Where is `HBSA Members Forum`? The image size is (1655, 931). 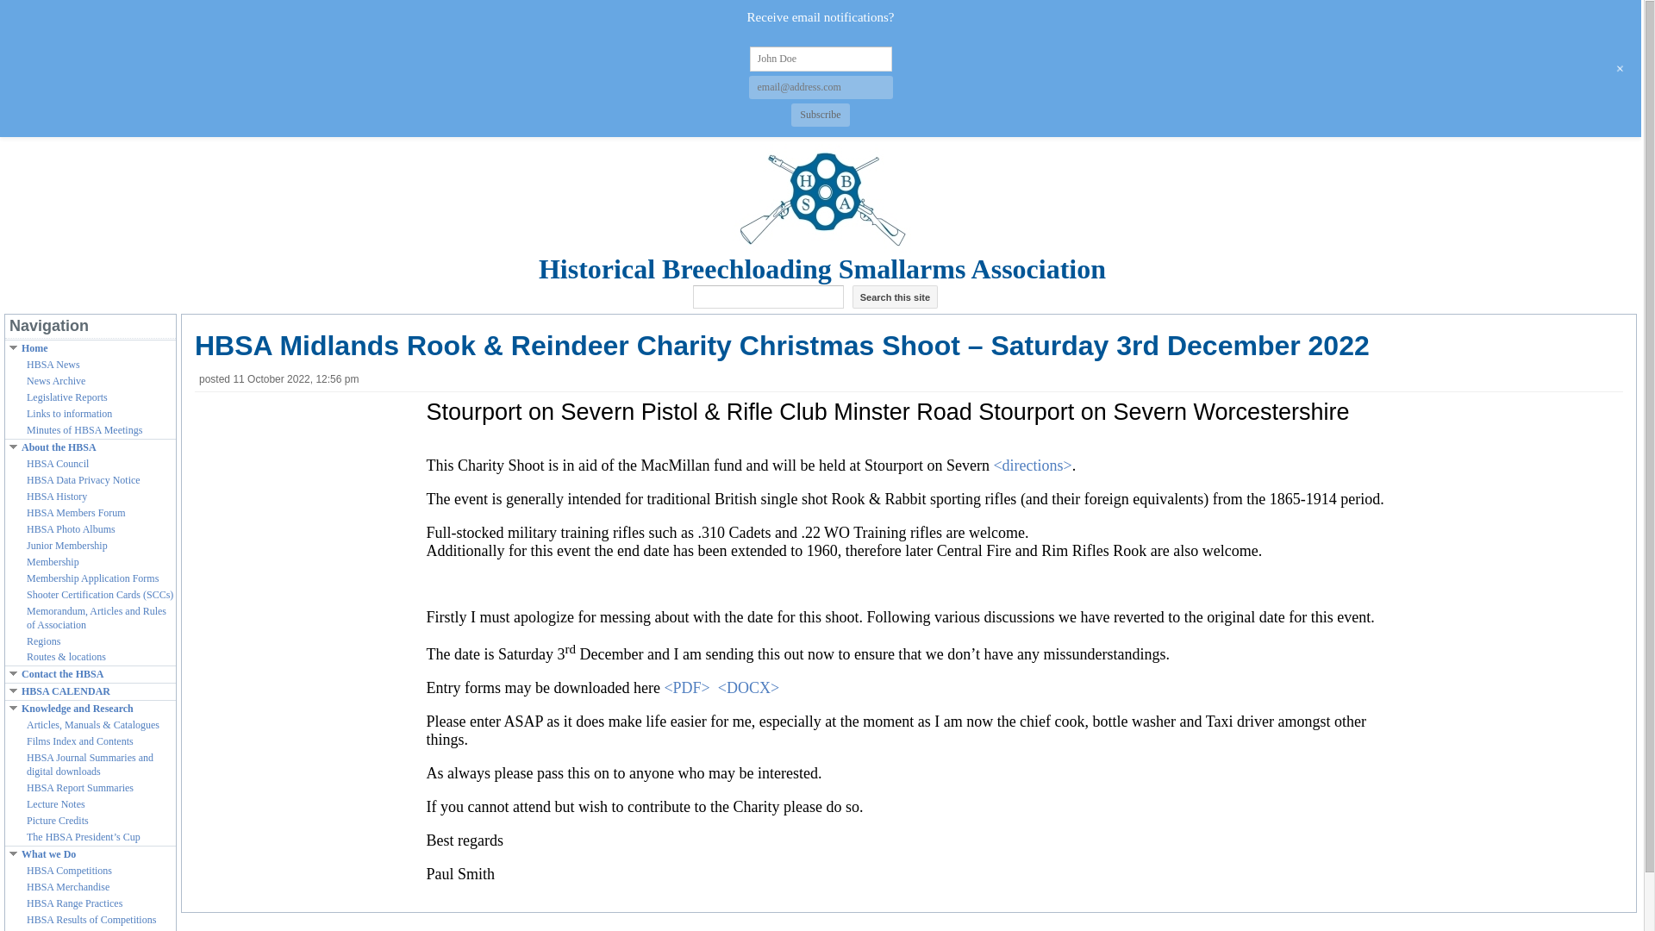
HBSA Members Forum is located at coordinates (100, 513).